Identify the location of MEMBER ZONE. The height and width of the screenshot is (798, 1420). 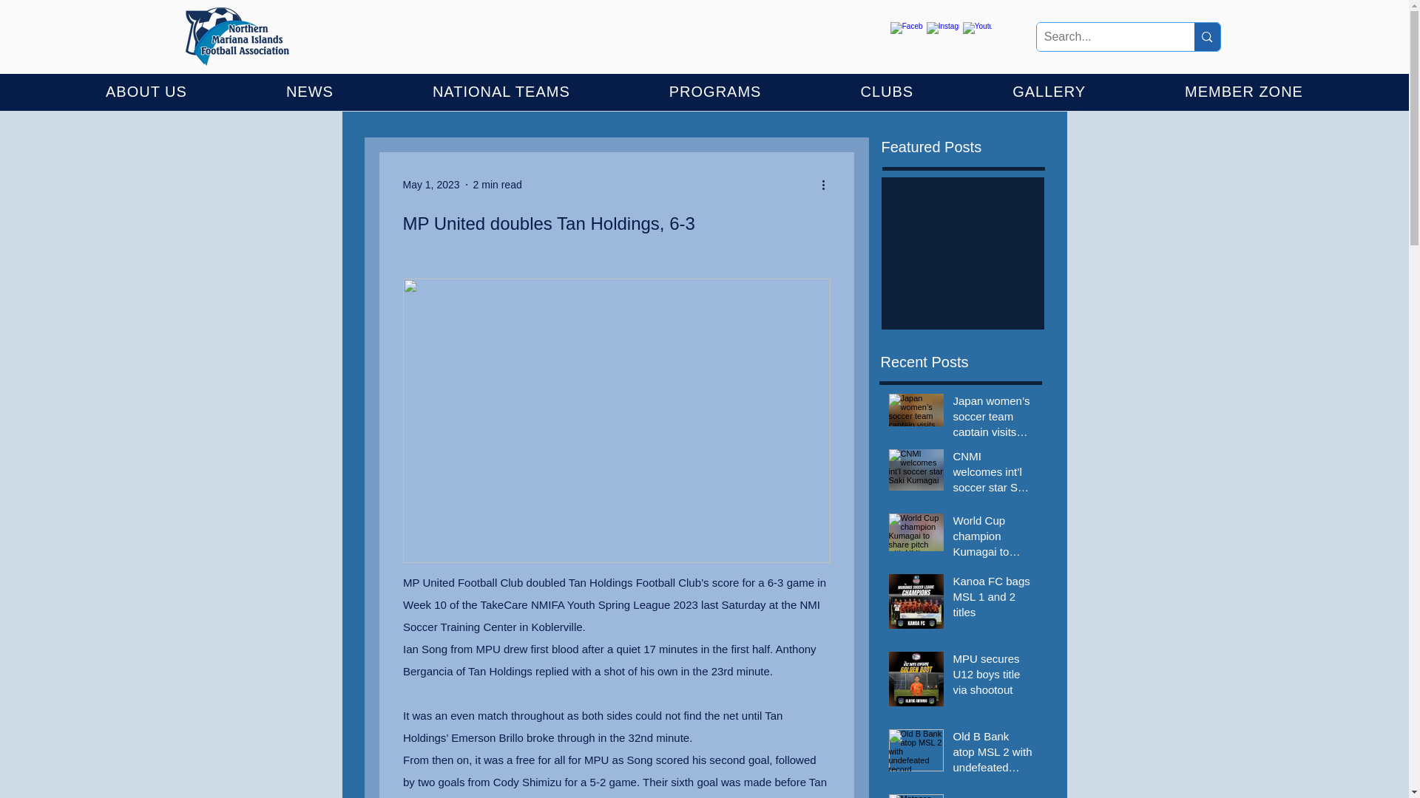
(1244, 92).